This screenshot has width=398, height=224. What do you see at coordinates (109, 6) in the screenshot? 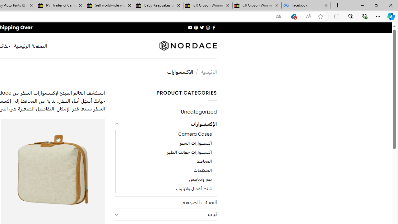
I see `Sell worldwide with eBay` at bounding box center [109, 6].